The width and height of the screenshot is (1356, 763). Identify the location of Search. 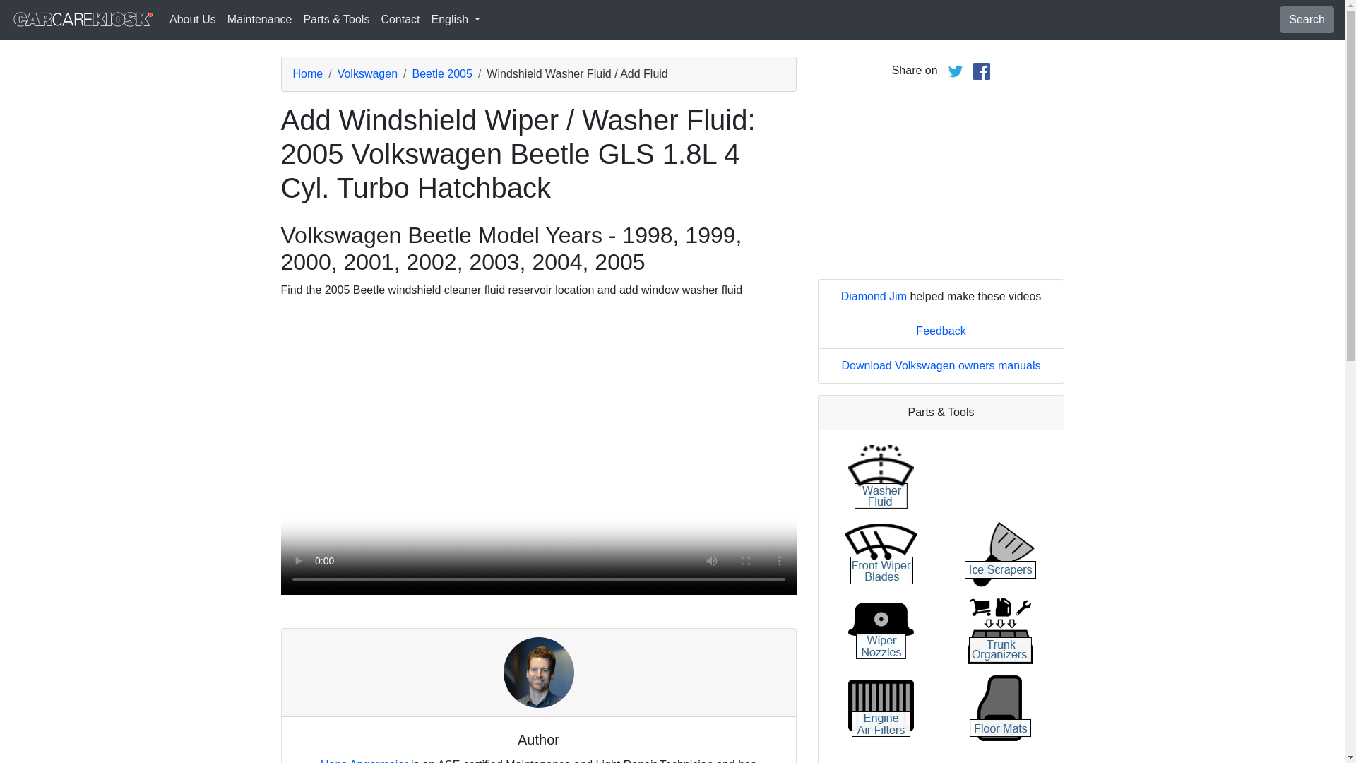
(1307, 20).